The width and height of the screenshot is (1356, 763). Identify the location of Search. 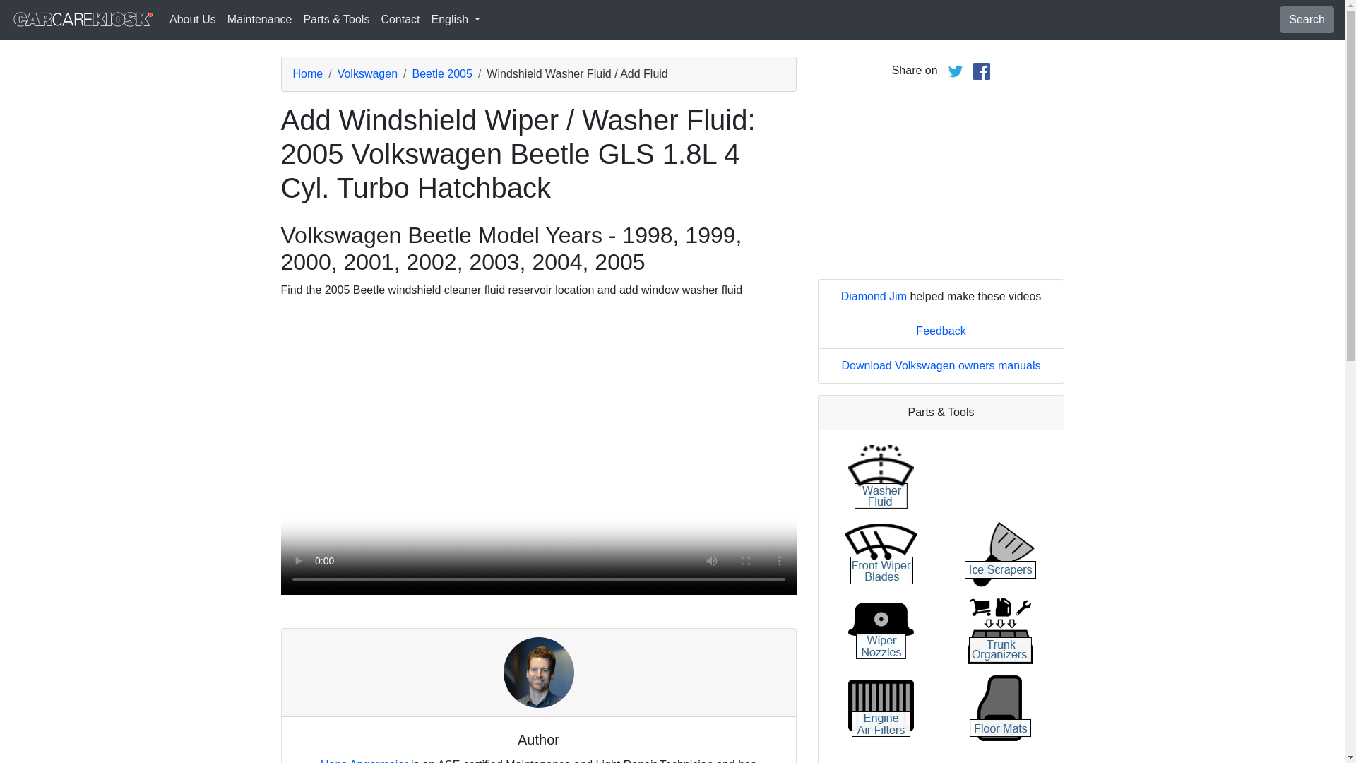
(1307, 20).